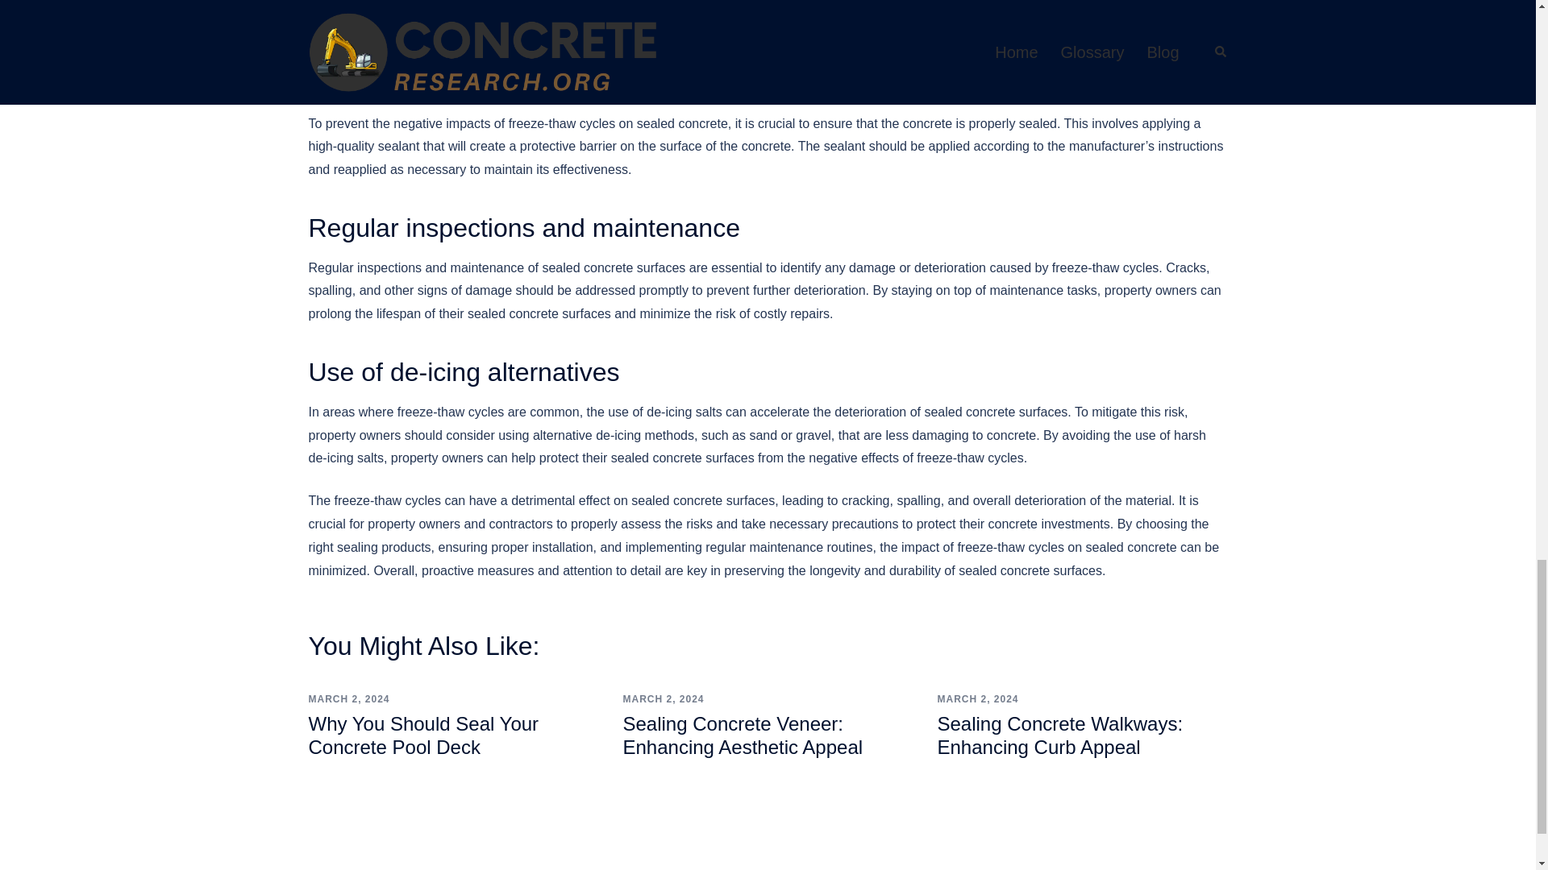 This screenshot has width=1548, height=870. Describe the element at coordinates (1059, 735) in the screenshot. I see `Sealing Concrete Walkways: Enhancing Curb Appeal` at that location.